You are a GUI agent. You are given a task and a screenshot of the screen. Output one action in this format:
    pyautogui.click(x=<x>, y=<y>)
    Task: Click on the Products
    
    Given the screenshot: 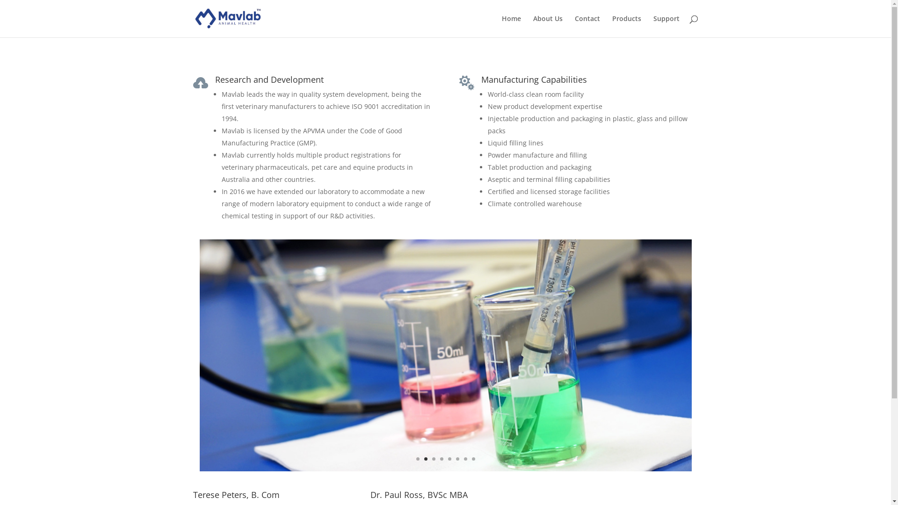 What is the action you would take?
    pyautogui.click(x=626, y=26)
    